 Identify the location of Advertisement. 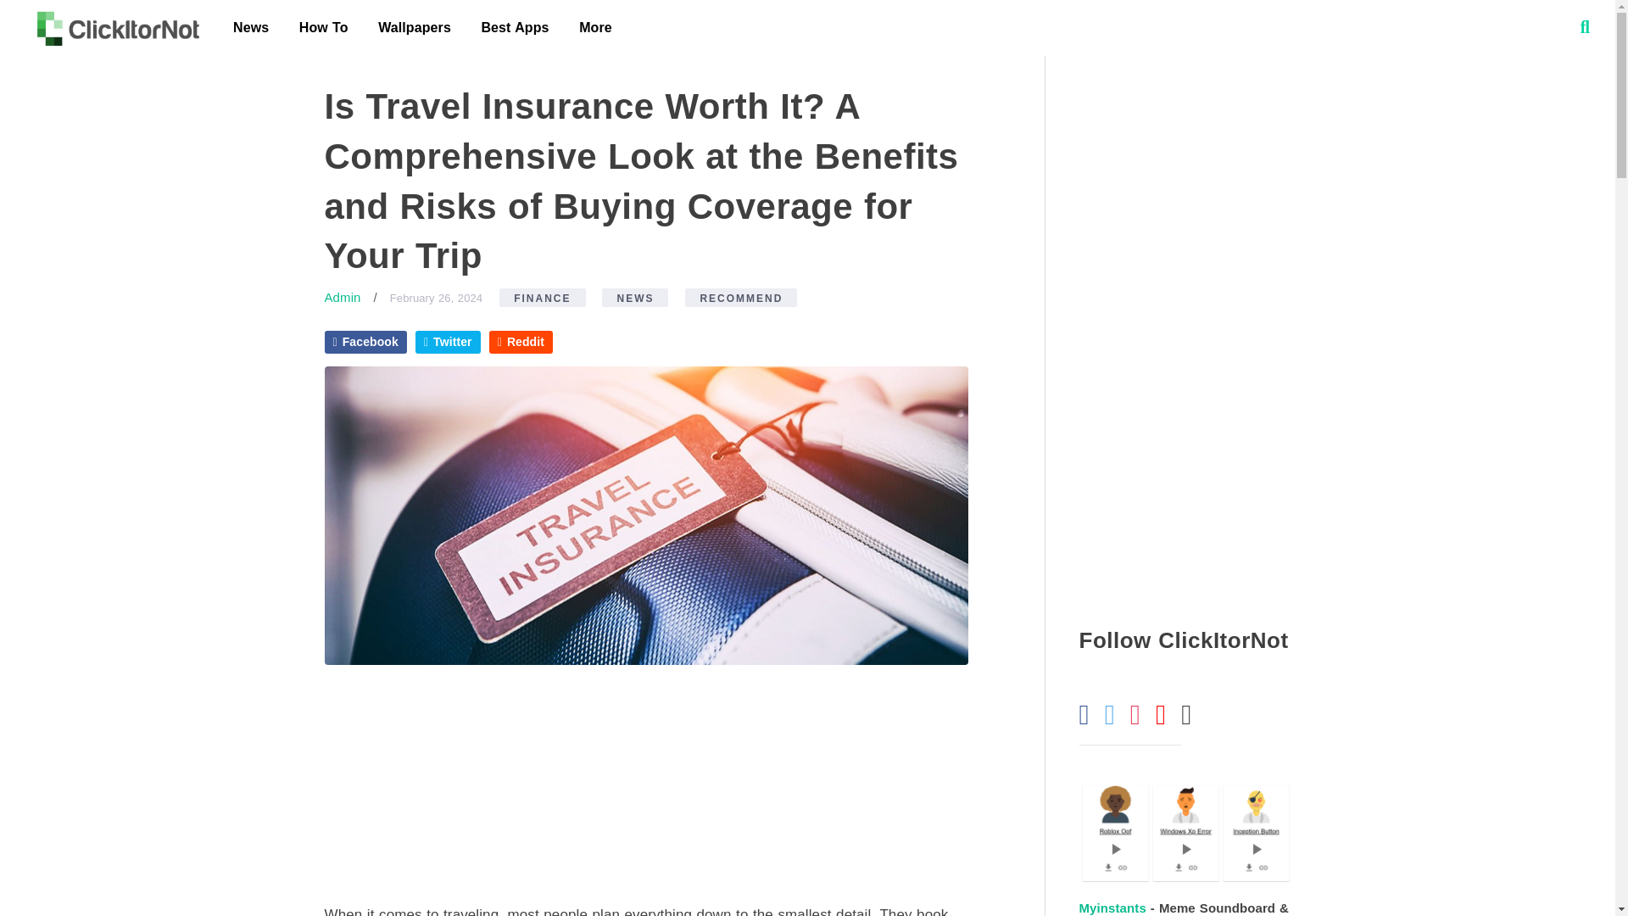
(645, 784).